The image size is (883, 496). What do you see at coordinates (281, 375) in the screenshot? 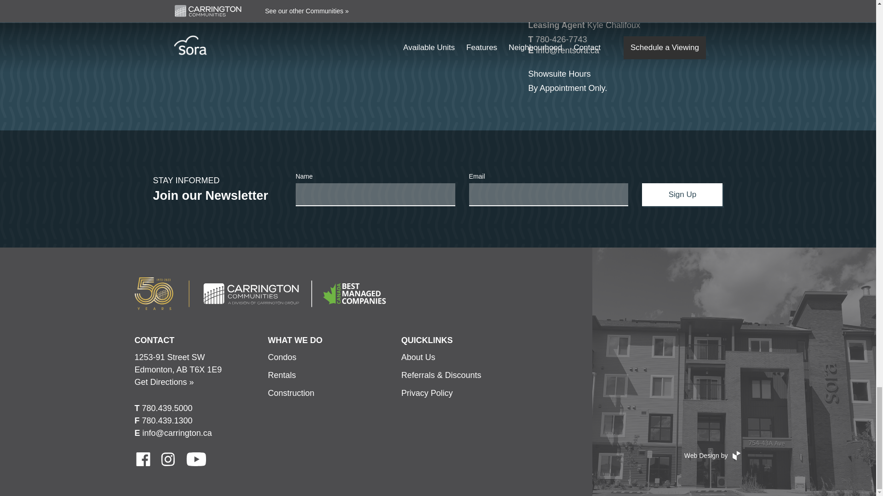
I see `Rentals` at bounding box center [281, 375].